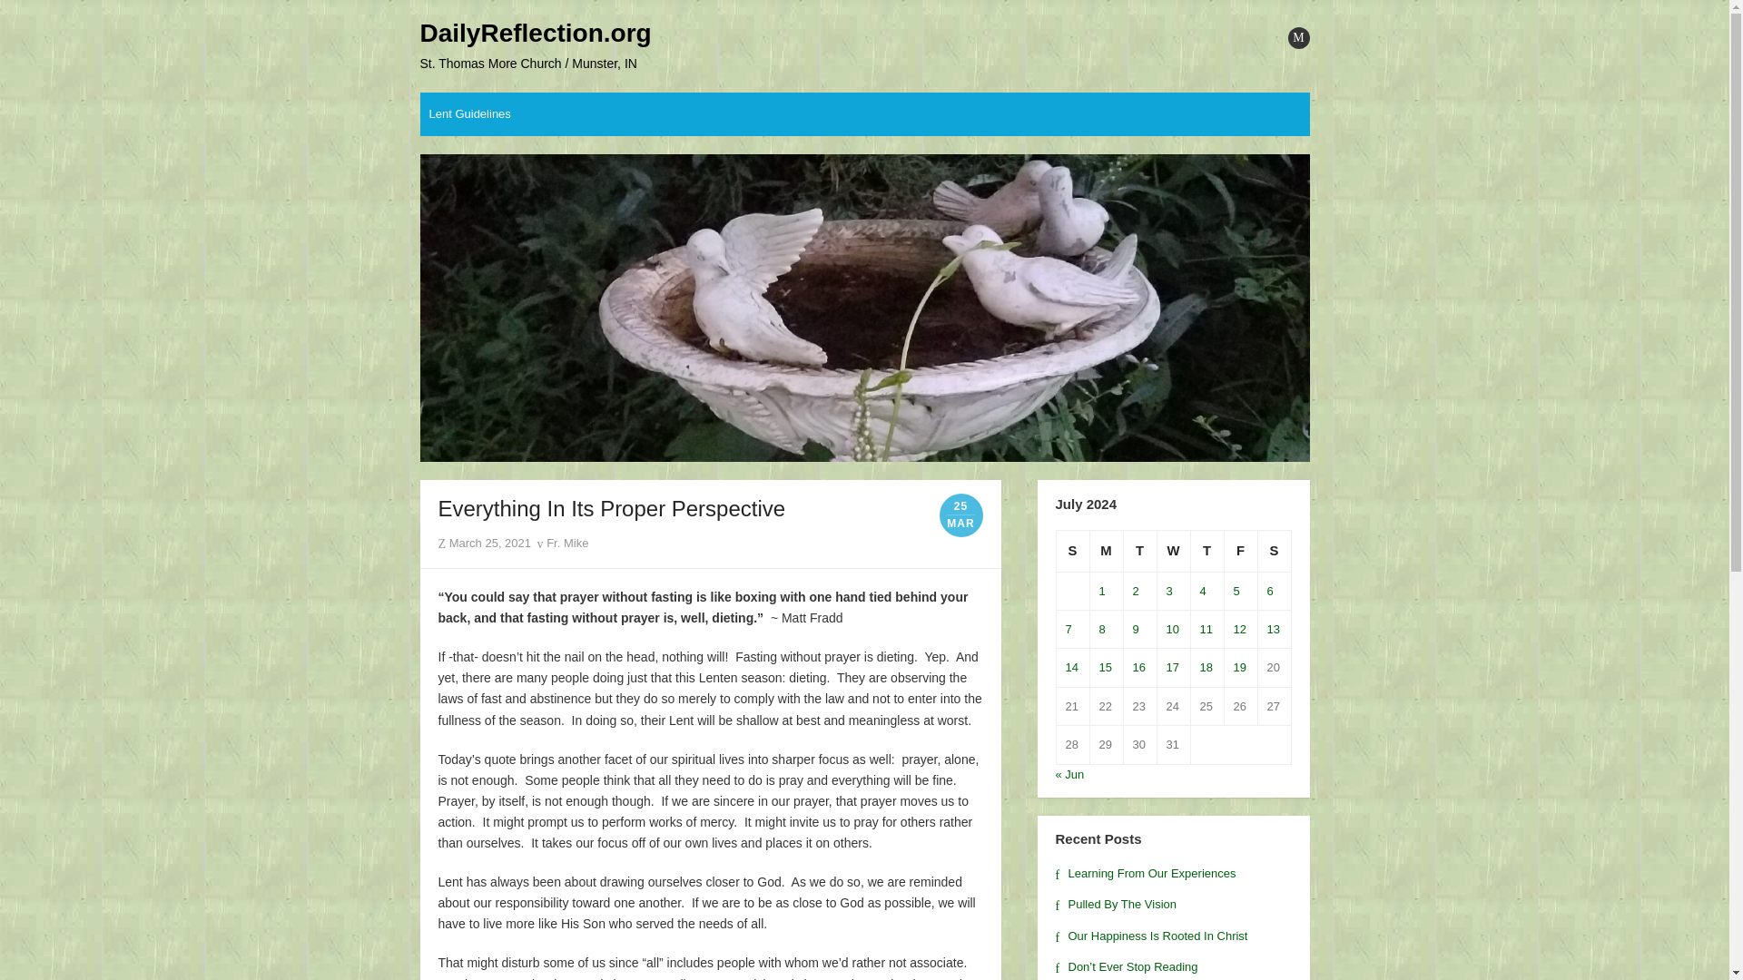 This screenshot has height=980, width=1743. What do you see at coordinates (1298, 38) in the screenshot?
I see `rss` at bounding box center [1298, 38].